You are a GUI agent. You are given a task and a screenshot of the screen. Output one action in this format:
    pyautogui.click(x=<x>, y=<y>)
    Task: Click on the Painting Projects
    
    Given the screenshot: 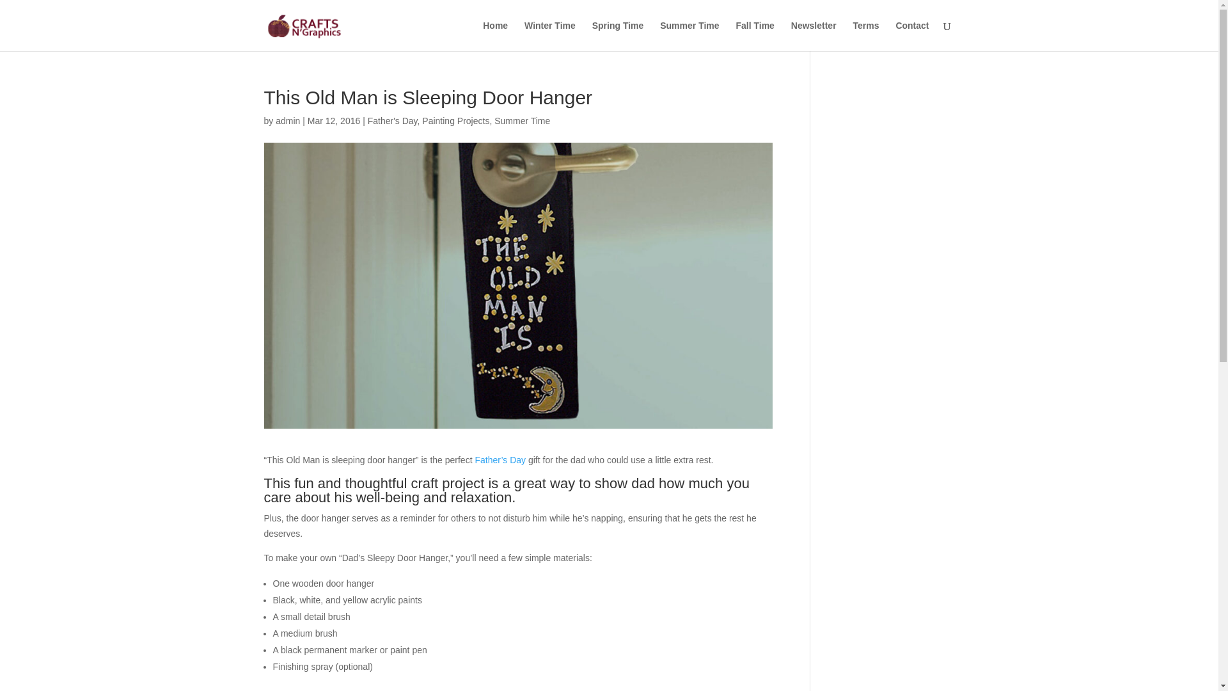 What is the action you would take?
    pyautogui.click(x=455, y=120)
    